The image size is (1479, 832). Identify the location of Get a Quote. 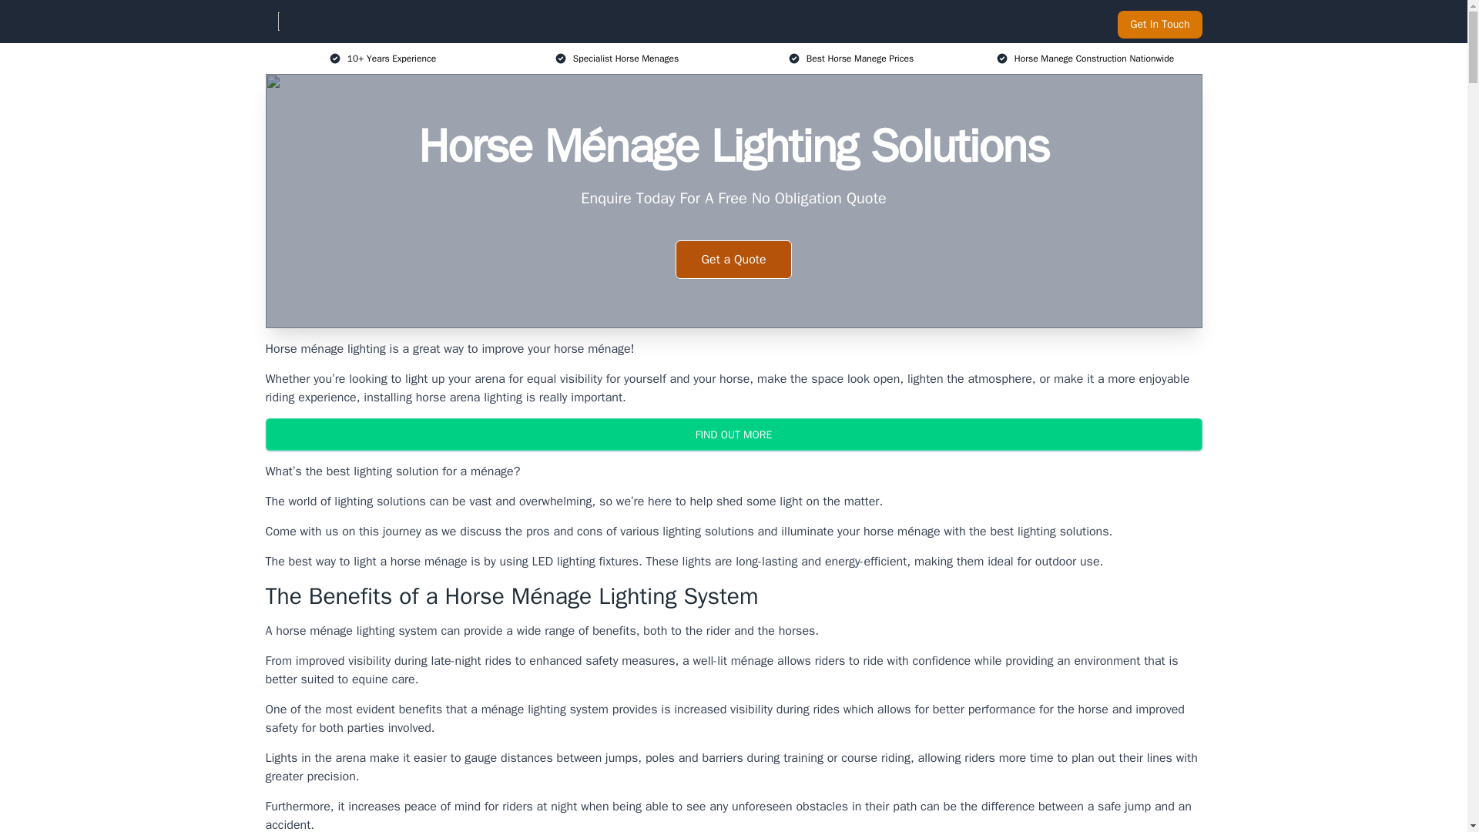
(733, 259).